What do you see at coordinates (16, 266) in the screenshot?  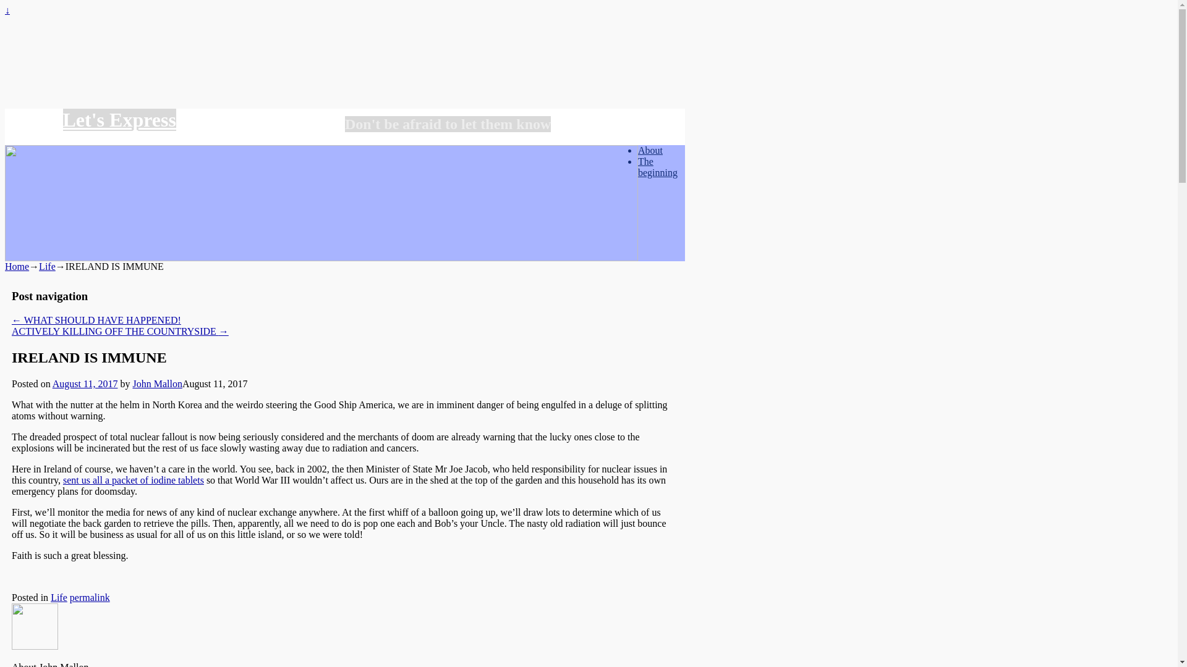 I see `Home` at bounding box center [16, 266].